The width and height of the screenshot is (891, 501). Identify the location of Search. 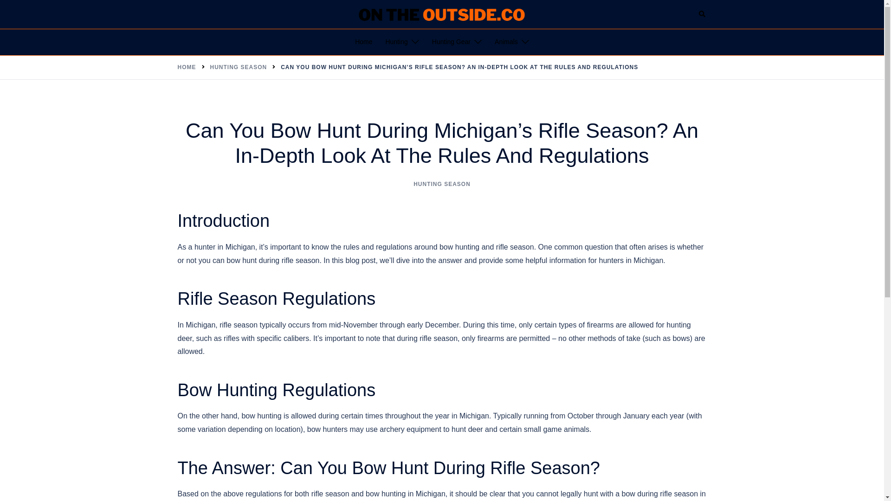
(703, 14).